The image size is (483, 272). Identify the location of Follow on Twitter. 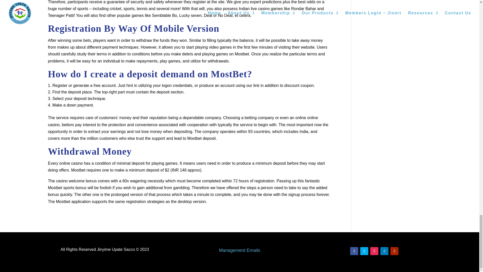
(364, 251).